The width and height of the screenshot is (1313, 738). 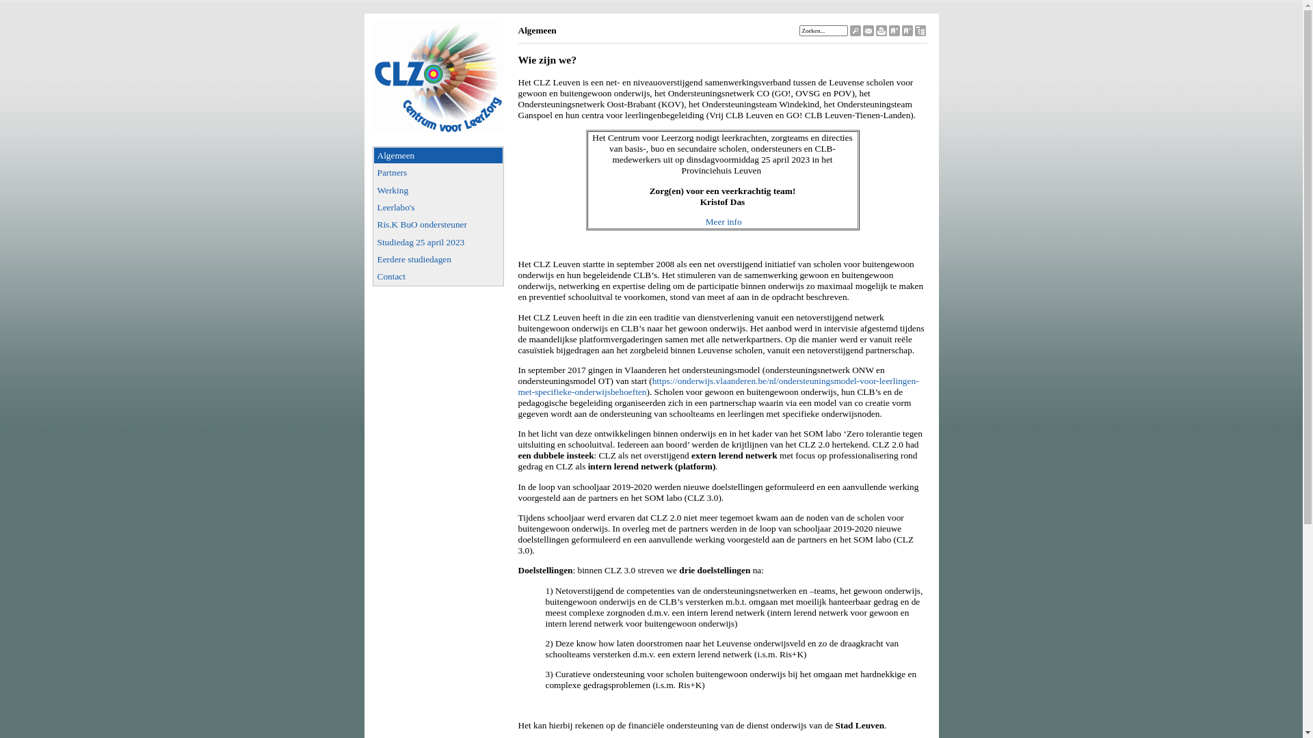 I want to click on Werking, so click(x=438, y=190).